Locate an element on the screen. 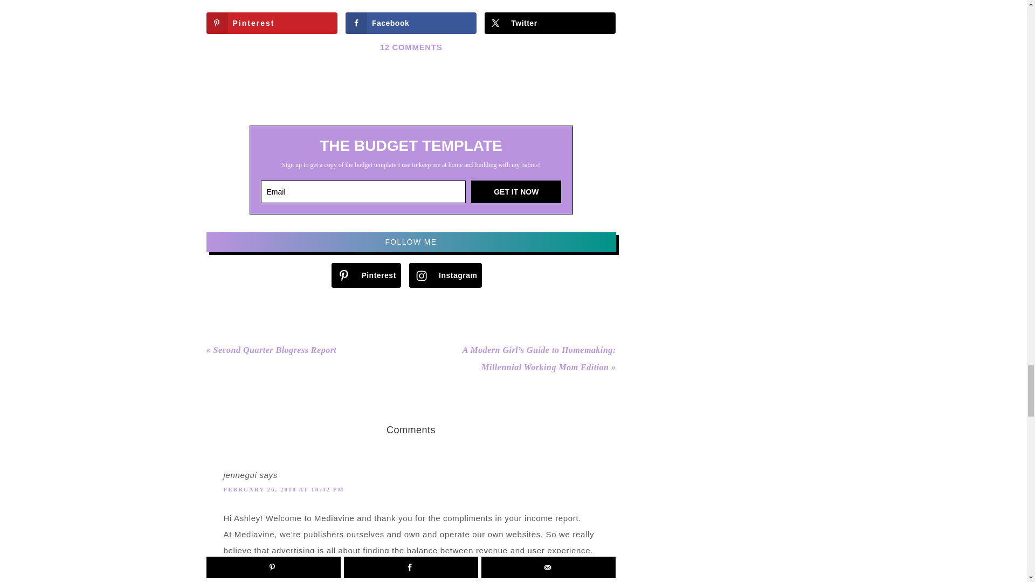  Share on Facebook is located at coordinates (411, 23).